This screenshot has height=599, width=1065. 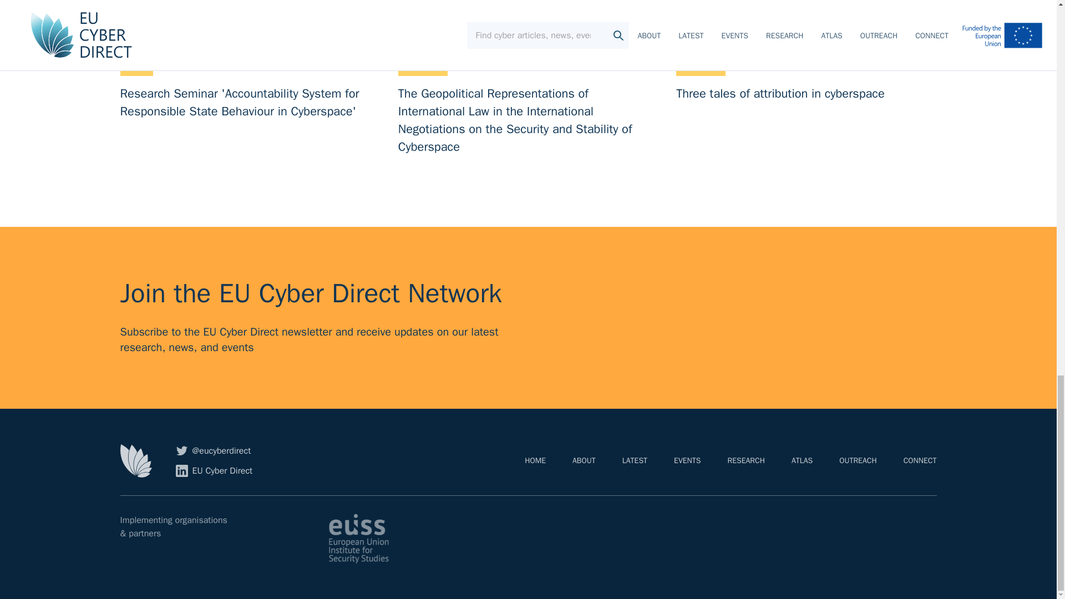 I want to click on EVENTS, so click(x=806, y=78).